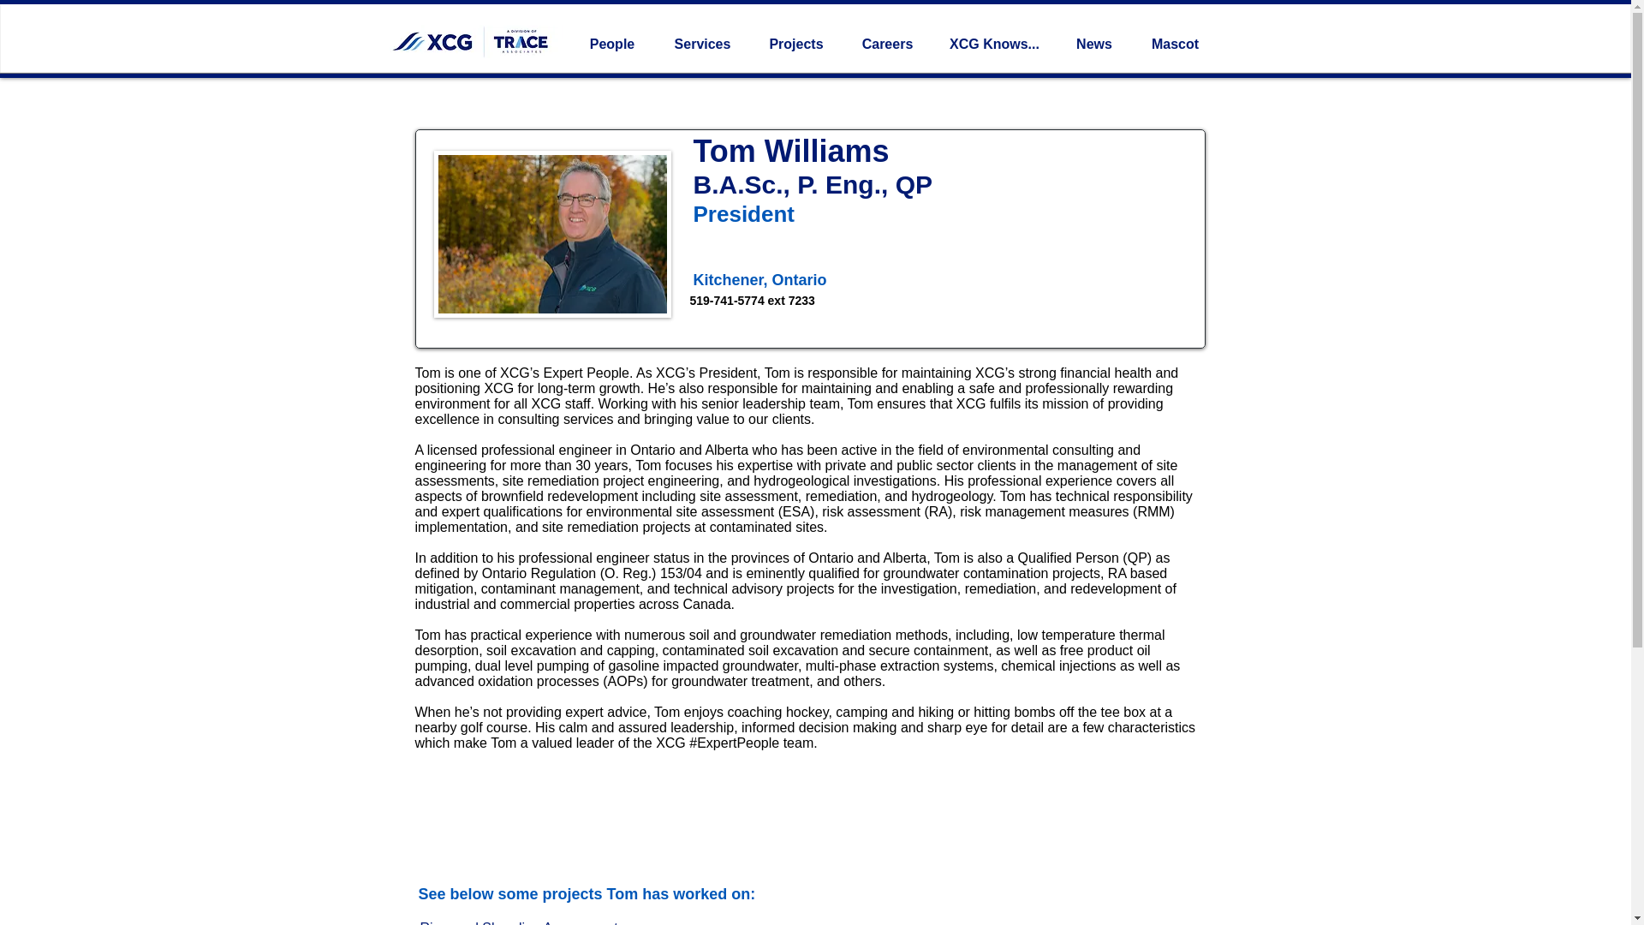 Image resolution: width=1644 pixels, height=925 pixels. Describe the element at coordinates (795, 44) in the screenshot. I see `Projects` at that location.